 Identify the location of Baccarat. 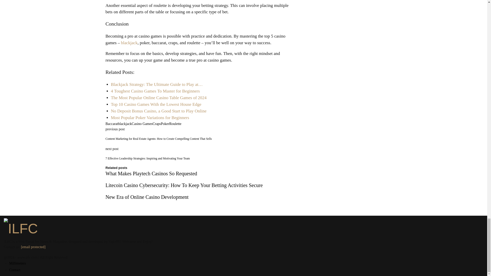
(111, 124).